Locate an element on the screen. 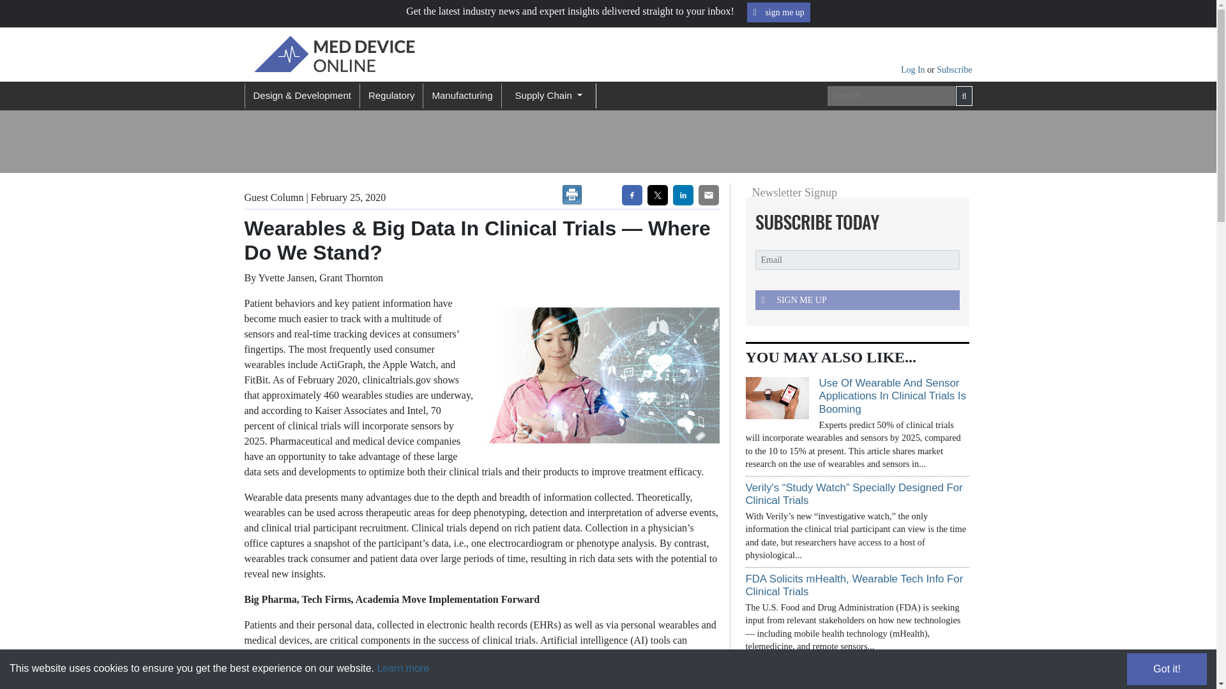 This screenshot has width=1226, height=689. Manufacturing is located at coordinates (461, 96).